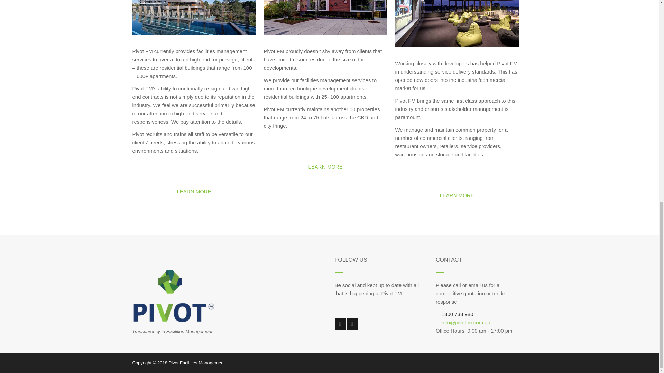 This screenshot has height=373, width=664. Describe the element at coordinates (325, 166) in the screenshot. I see `LEARN MORE` at that location.